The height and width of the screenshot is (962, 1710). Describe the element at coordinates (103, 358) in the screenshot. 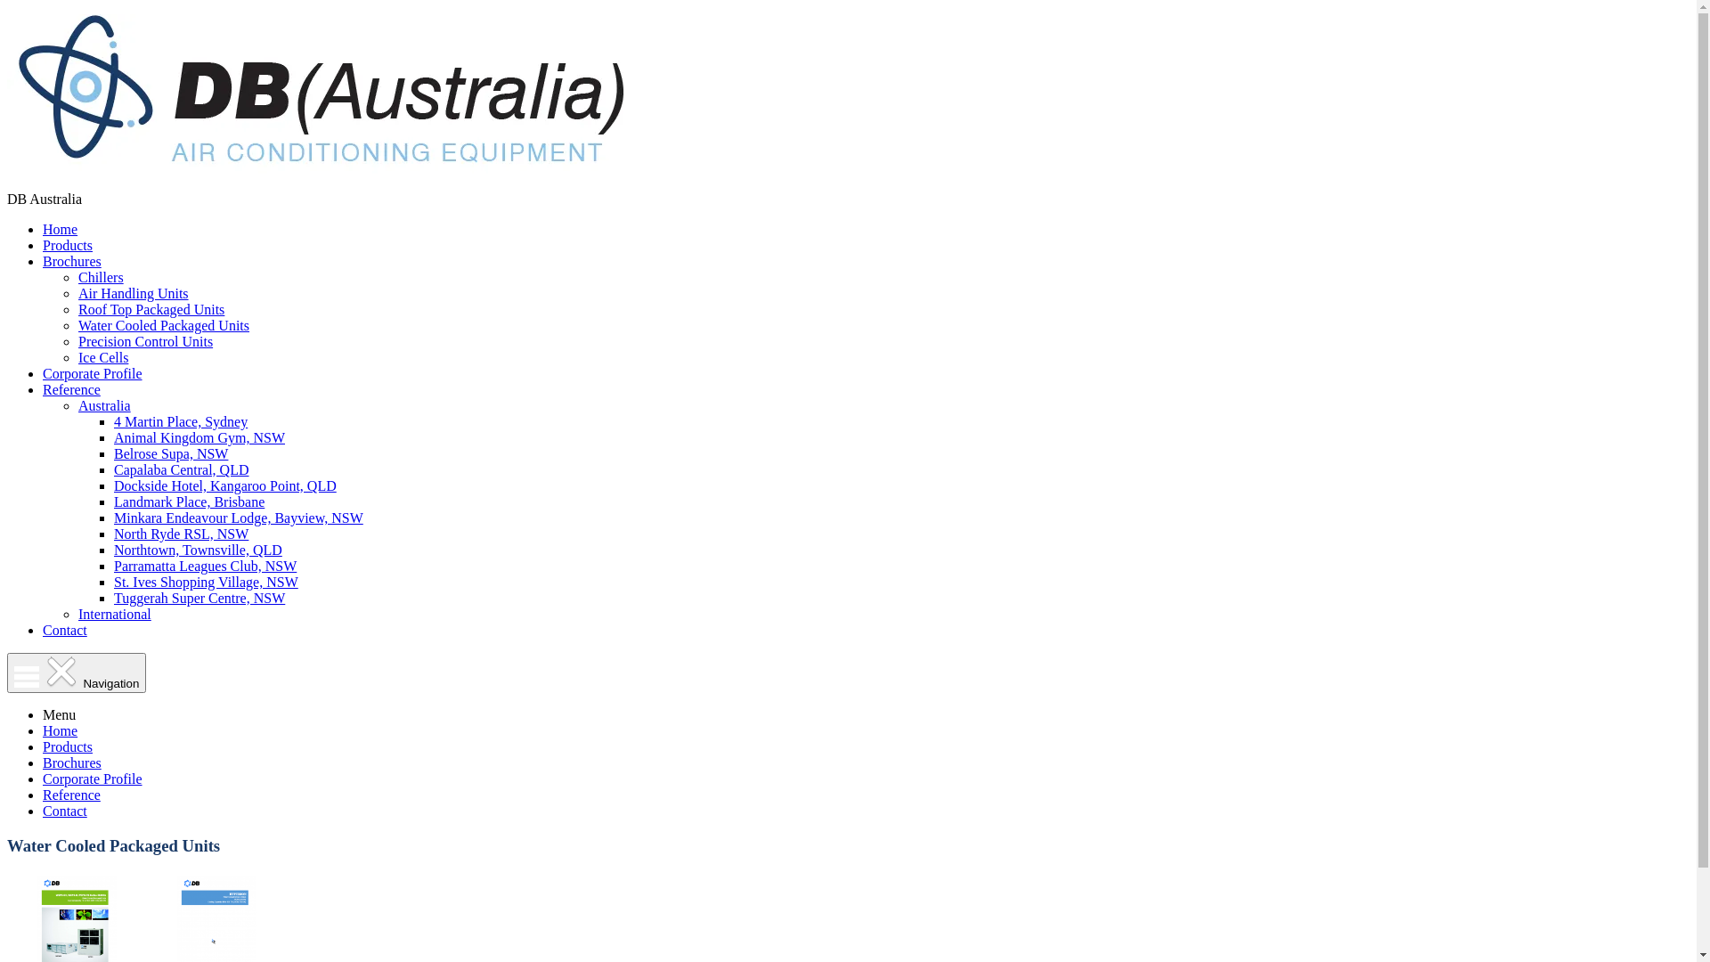

I see `Ice Cells` at that location.